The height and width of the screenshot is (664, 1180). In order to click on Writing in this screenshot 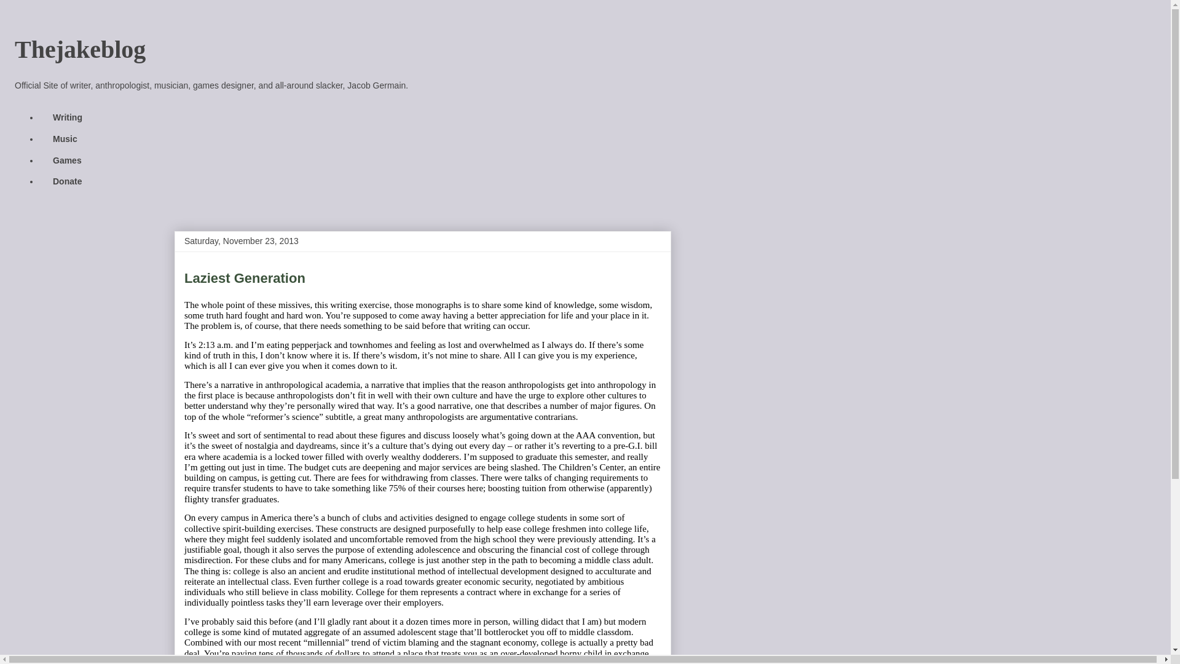, I will do `click(67, 117)`.